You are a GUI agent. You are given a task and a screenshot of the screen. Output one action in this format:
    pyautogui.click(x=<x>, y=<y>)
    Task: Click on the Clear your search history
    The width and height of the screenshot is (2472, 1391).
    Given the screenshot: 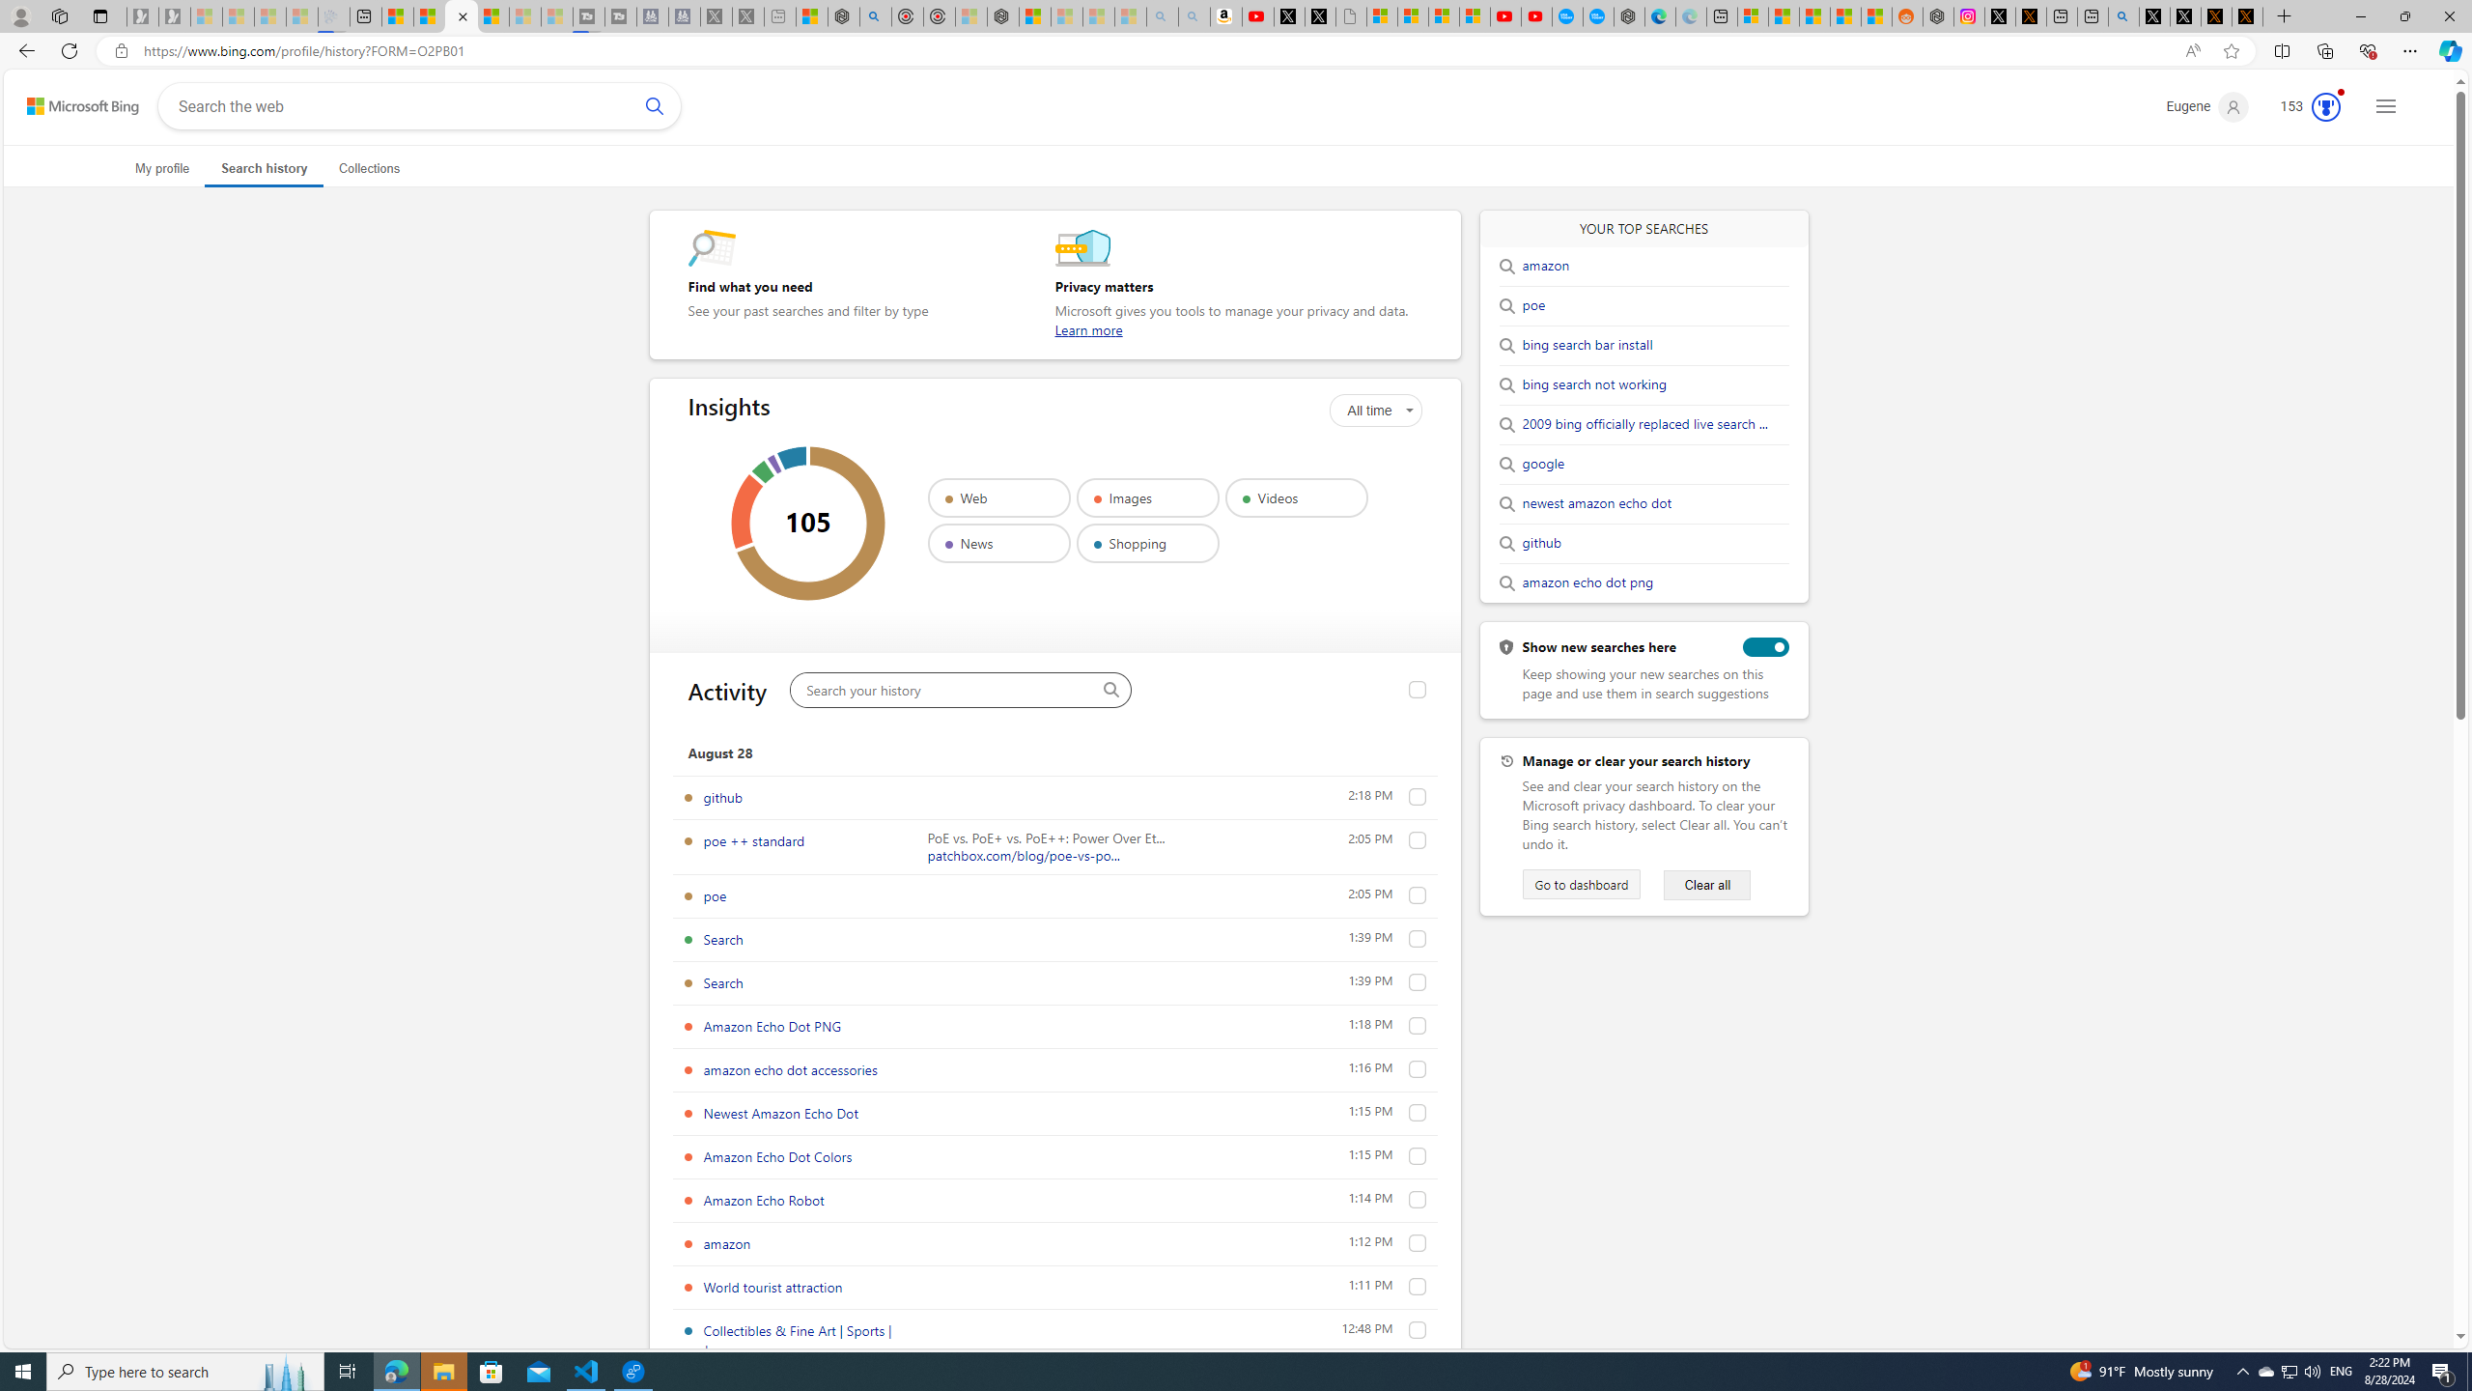 What is the action you would take?
    pyautogui.click(x=1707, y=885)
    